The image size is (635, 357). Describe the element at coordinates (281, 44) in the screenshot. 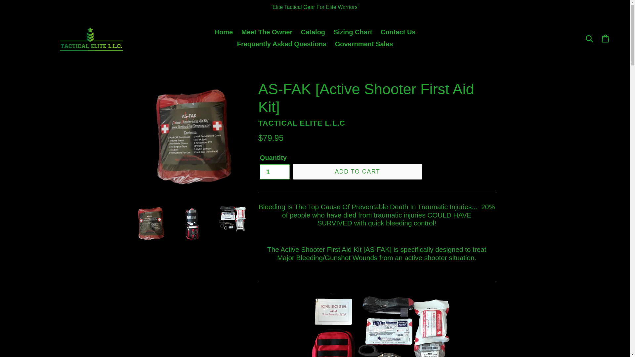

I see `Frequently Asked Questions` at that location.